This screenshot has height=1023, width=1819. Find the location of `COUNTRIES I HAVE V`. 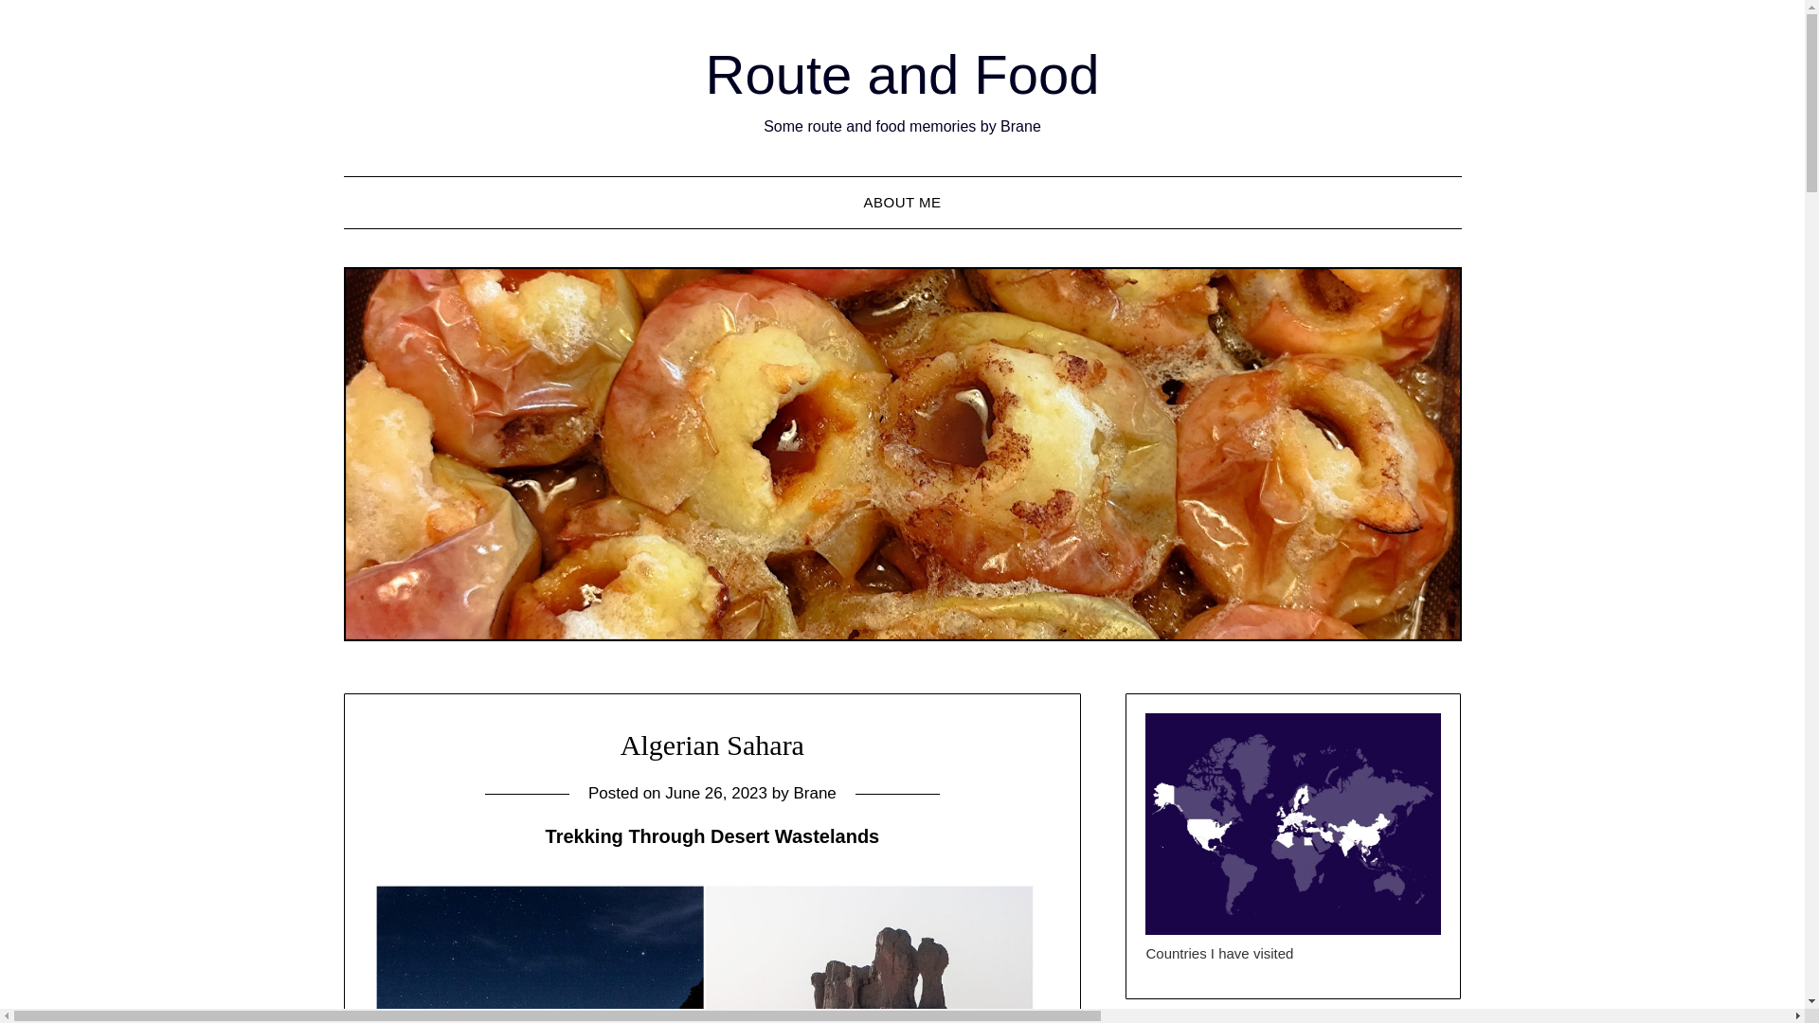

COUNTRIES I HAVE V is located at coordinates (1292, 824).